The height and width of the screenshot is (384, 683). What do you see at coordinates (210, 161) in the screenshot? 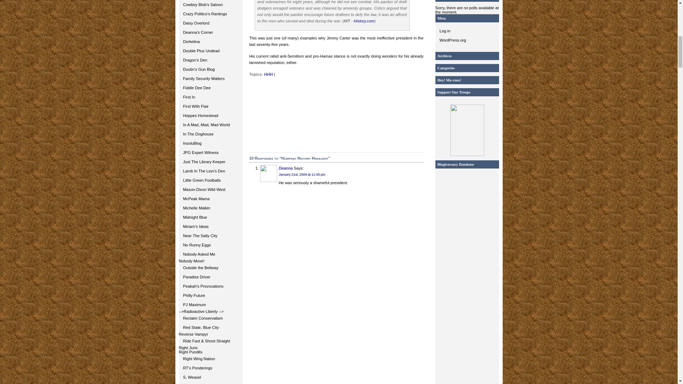
I see `Just The Library Keeper` at bounding box center [210, 161].